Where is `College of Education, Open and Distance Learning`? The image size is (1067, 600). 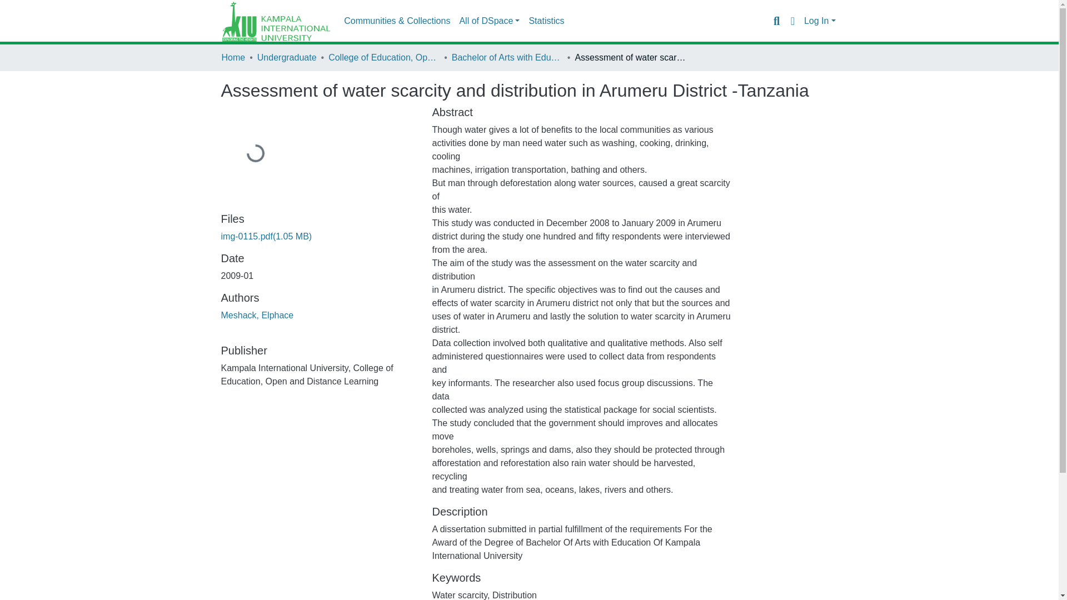
College of Education, Open and Distance Learning is located at coordinates (384, 57).